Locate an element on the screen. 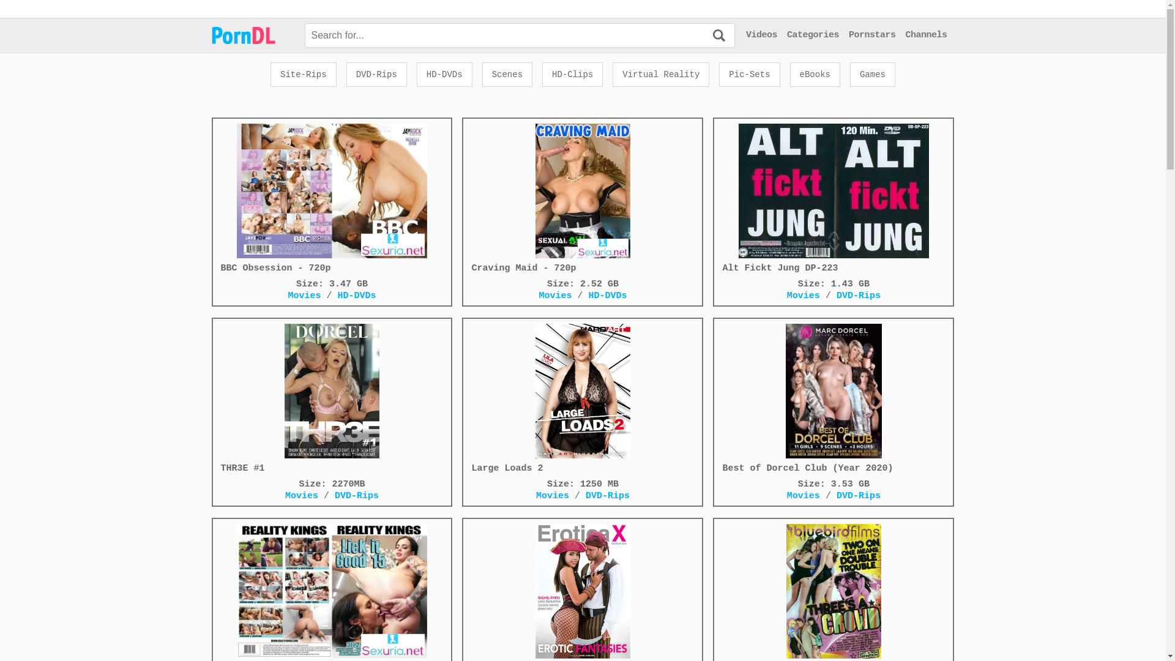  HD-Clips is located at coordinates (573, 75).